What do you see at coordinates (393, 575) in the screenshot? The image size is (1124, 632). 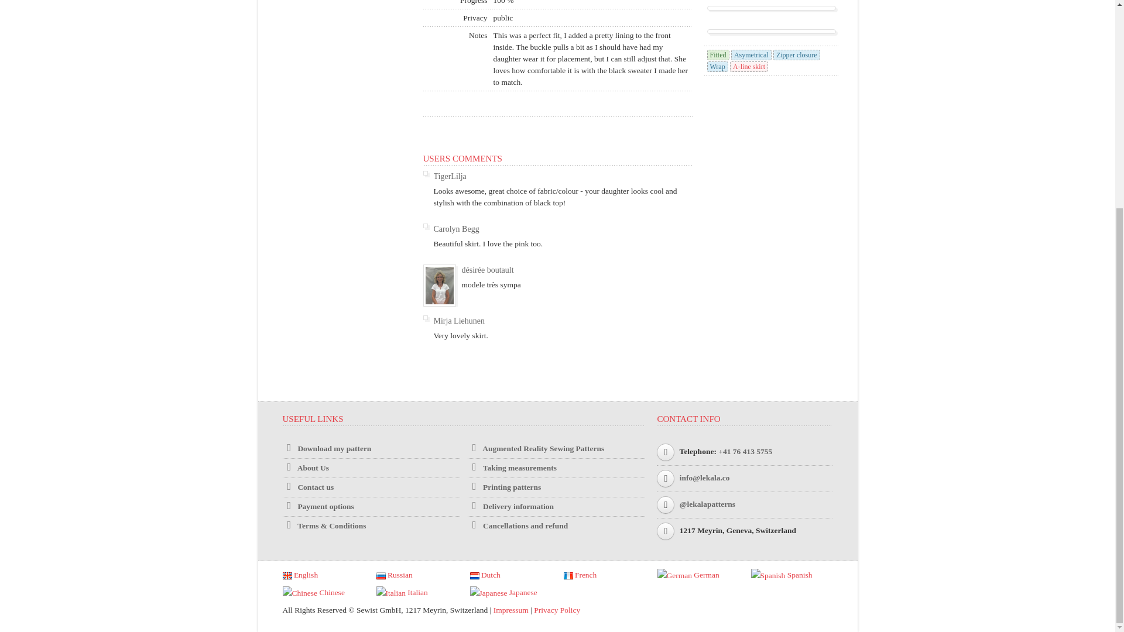 I see `Russian` at bounding box center [393, 575].